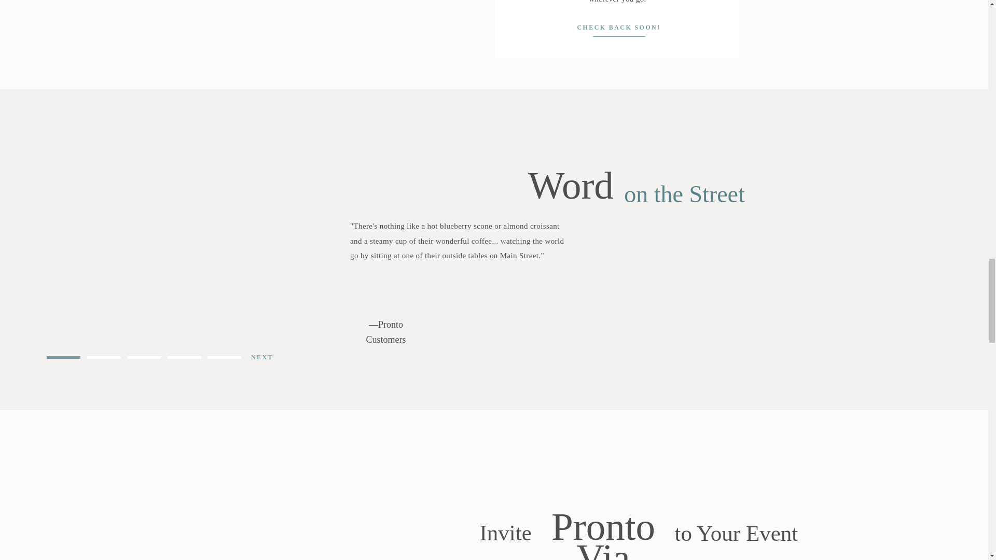  Describe the element at coordinates (262, 357) in the screenshot. I see `NEXT` at that location.